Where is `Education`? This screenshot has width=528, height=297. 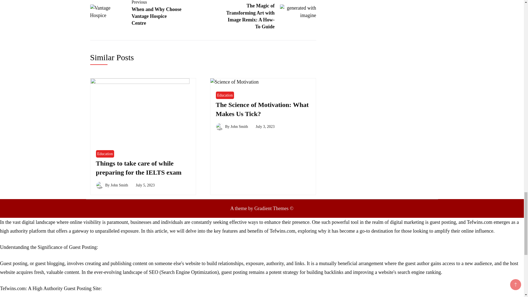 Education is located at coordinates (105, 154).